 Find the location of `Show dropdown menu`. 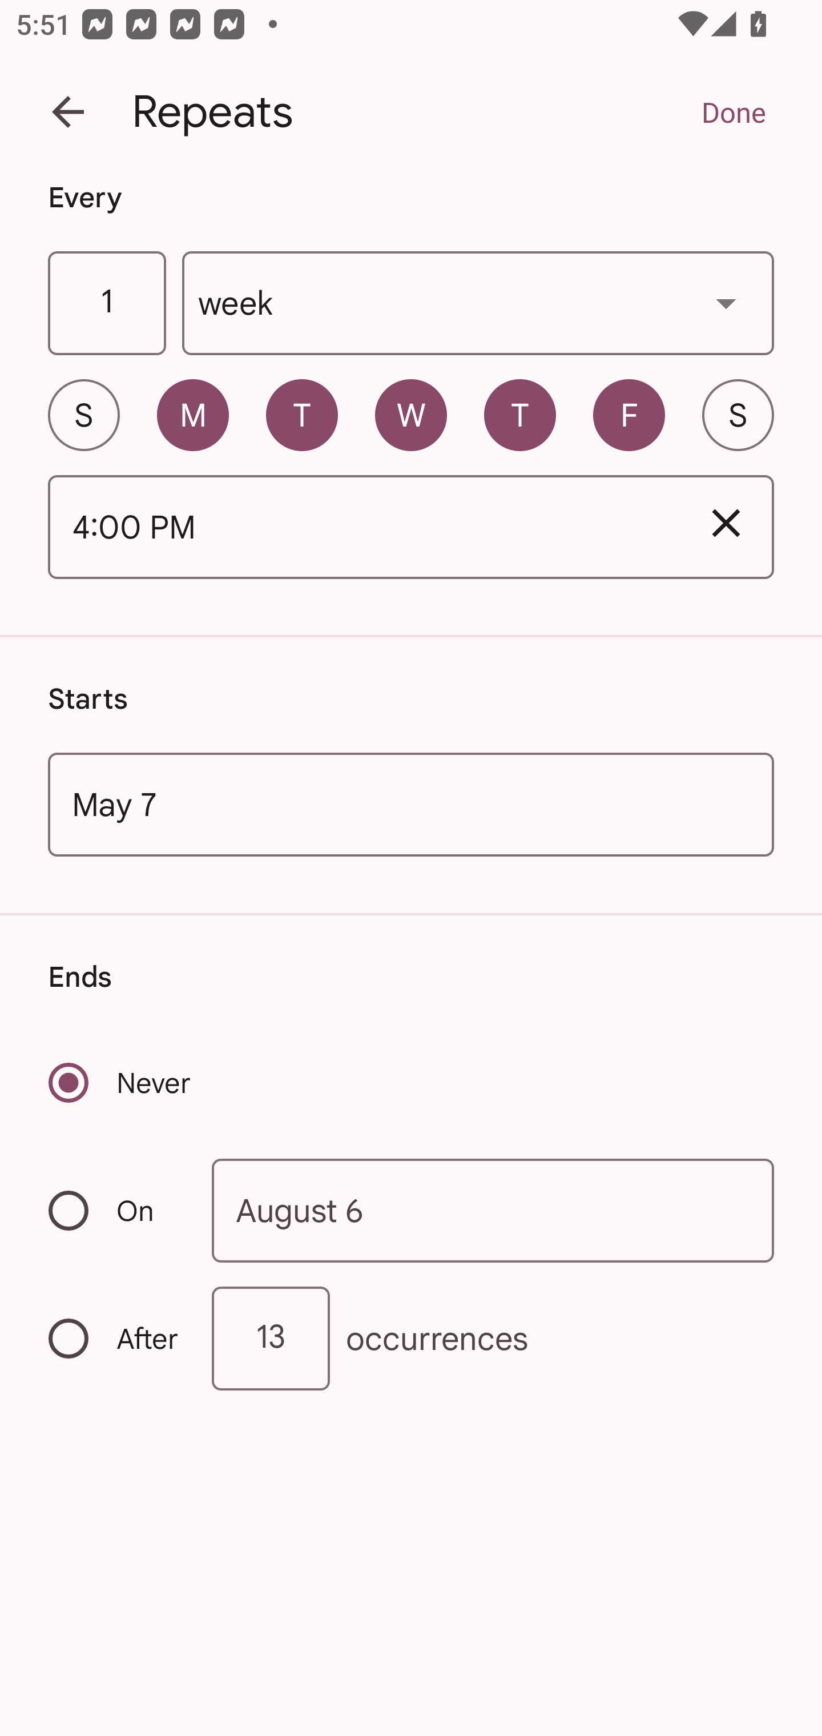

Show dropdown menu is located at coordinates (726, 303).